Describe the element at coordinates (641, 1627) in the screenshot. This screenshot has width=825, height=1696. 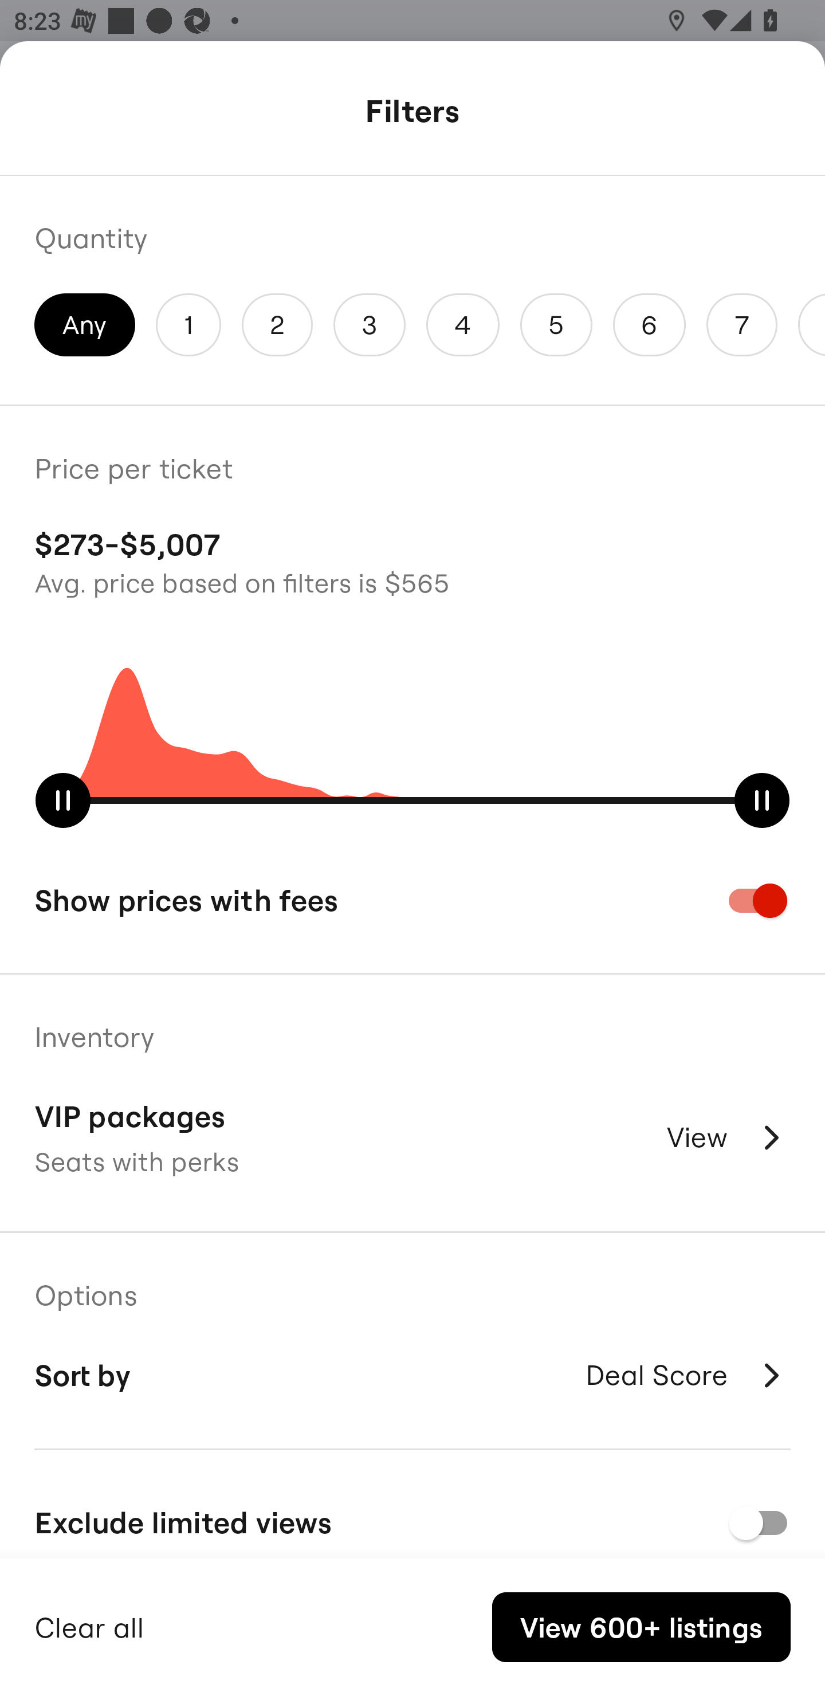
I see `View 600+ listings` at that location.